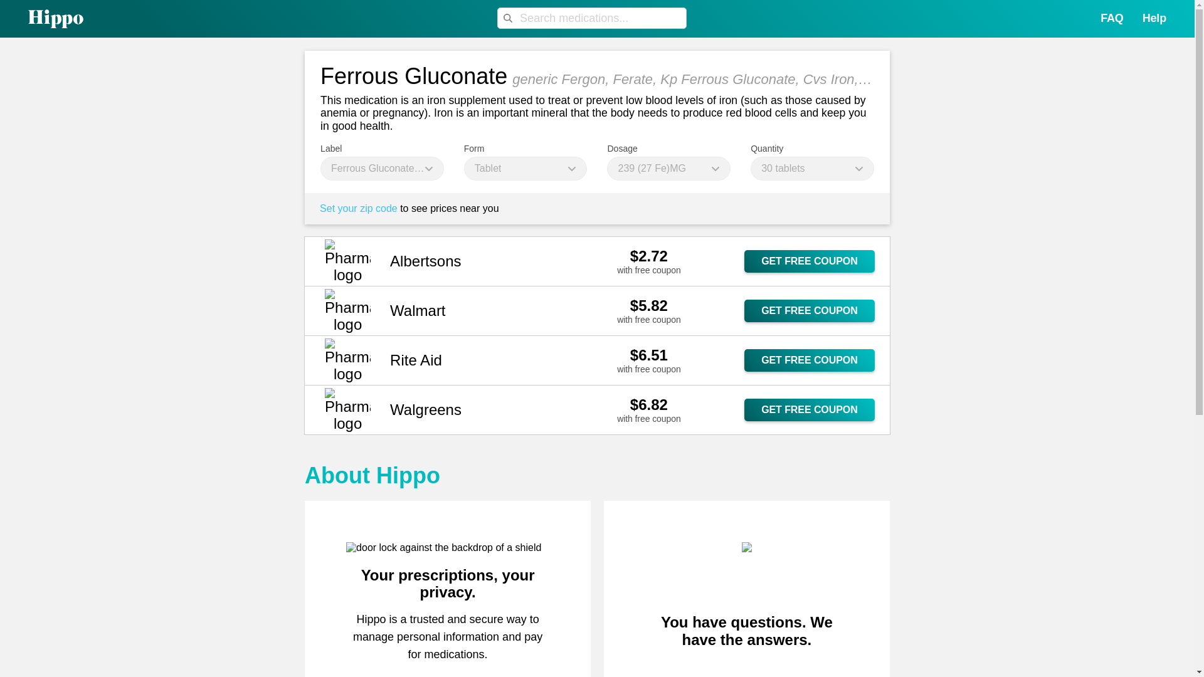  I want to click on Tablet, so click(525, 168).